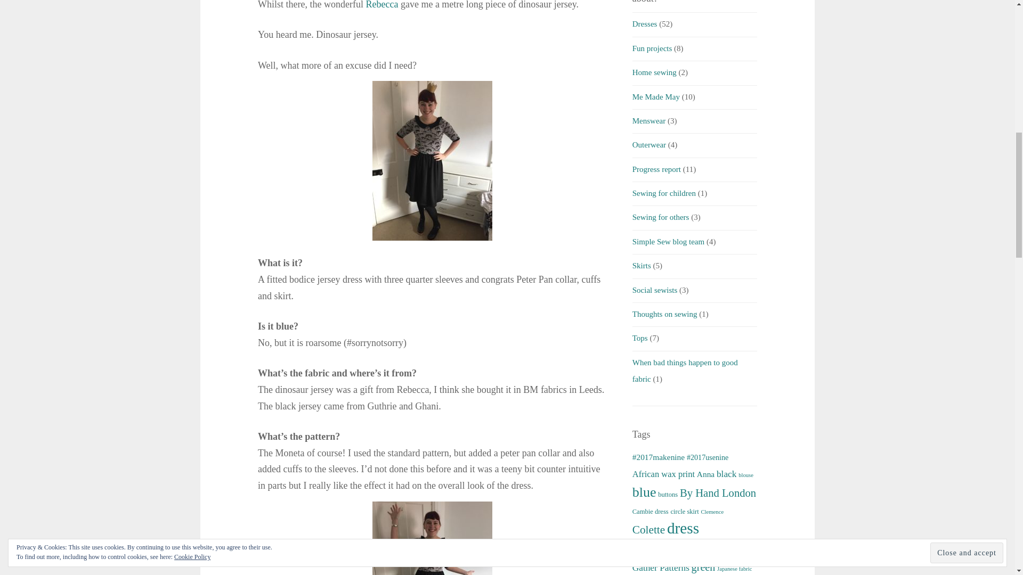 Image resolution: width=1023 pixels, height=575 pixels. I want to click on Me Made May, so click(656, 97).